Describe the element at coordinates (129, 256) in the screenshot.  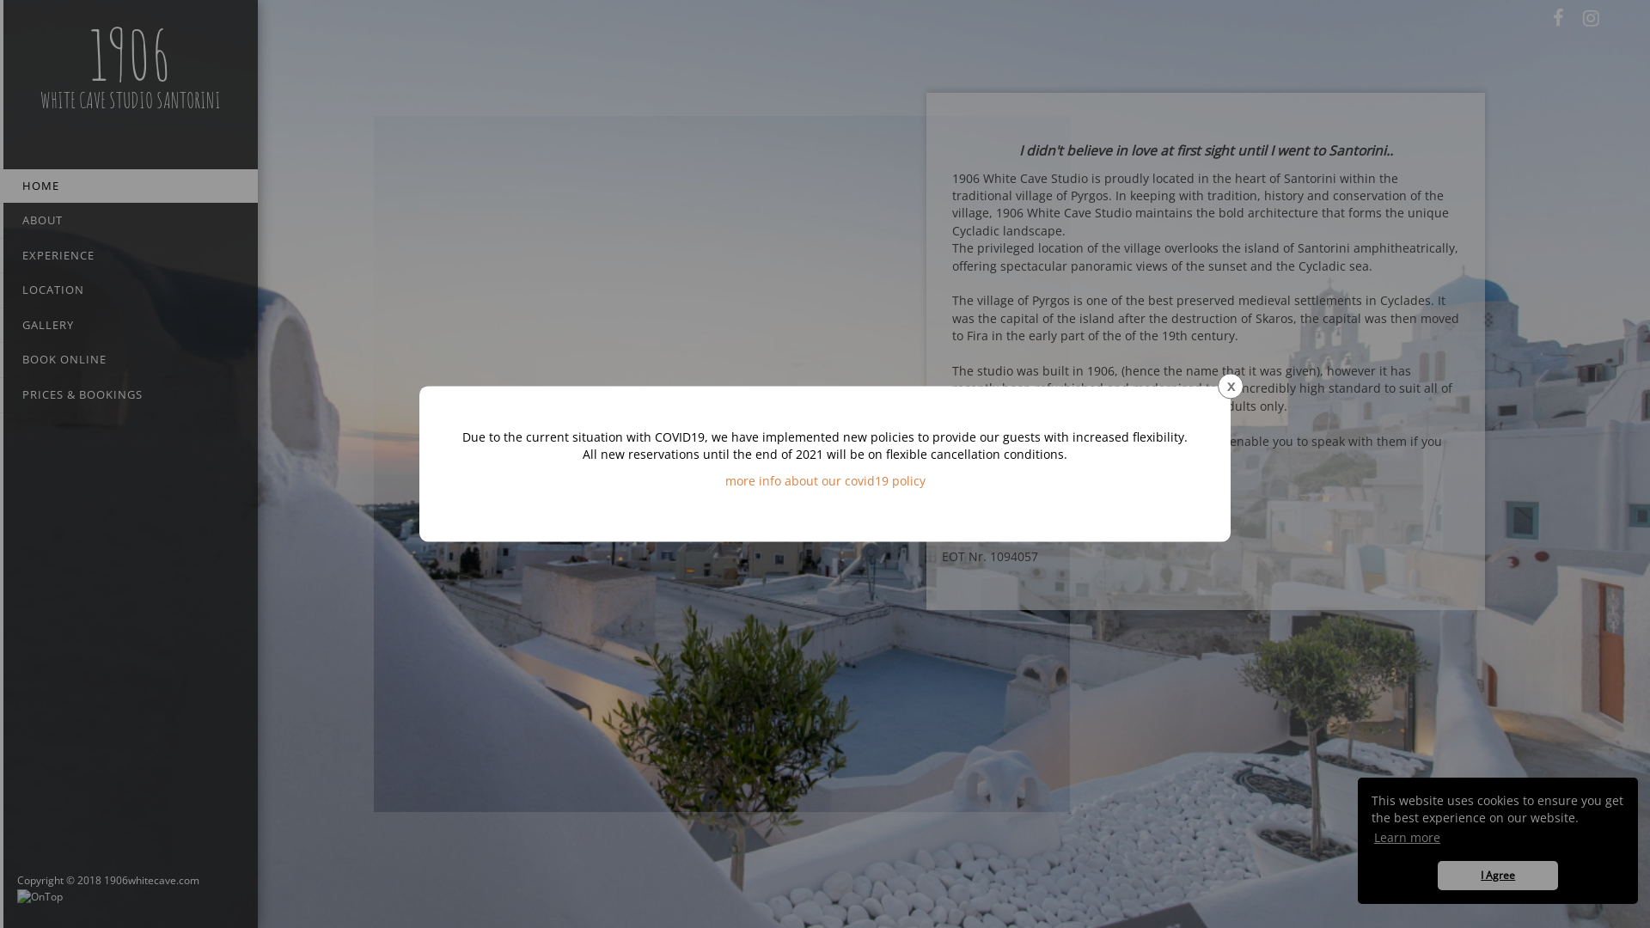
I see `EXPERIENCE` at that location.